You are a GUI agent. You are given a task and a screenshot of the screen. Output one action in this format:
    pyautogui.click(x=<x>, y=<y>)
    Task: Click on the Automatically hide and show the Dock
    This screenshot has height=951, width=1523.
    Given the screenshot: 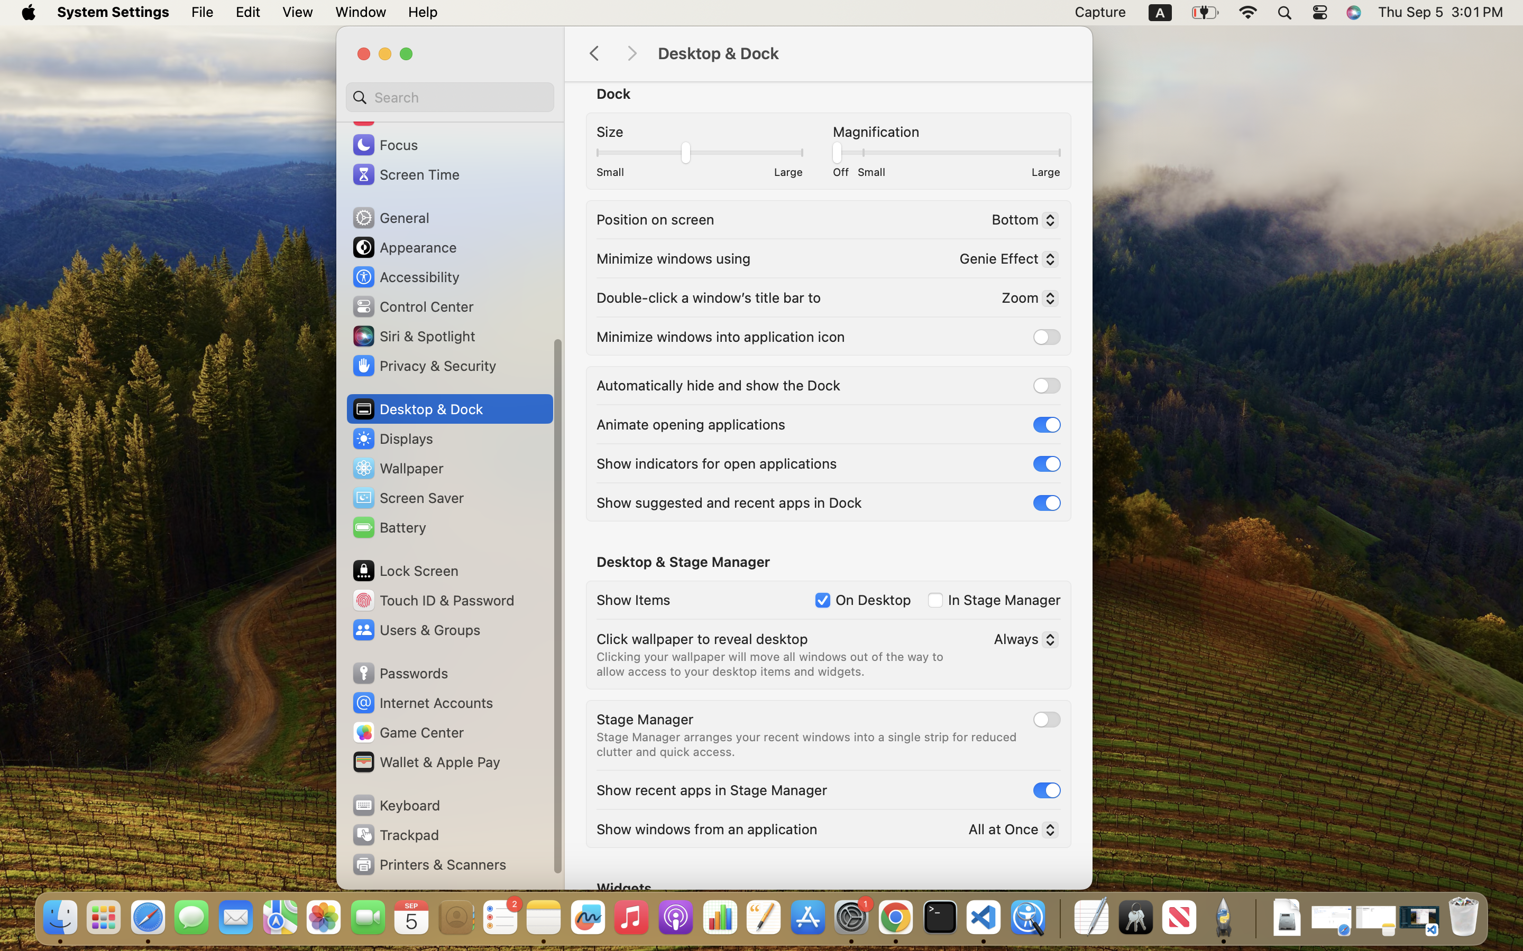 What is the action you would take?
    pyautogui.click(x=719, y=385)
    